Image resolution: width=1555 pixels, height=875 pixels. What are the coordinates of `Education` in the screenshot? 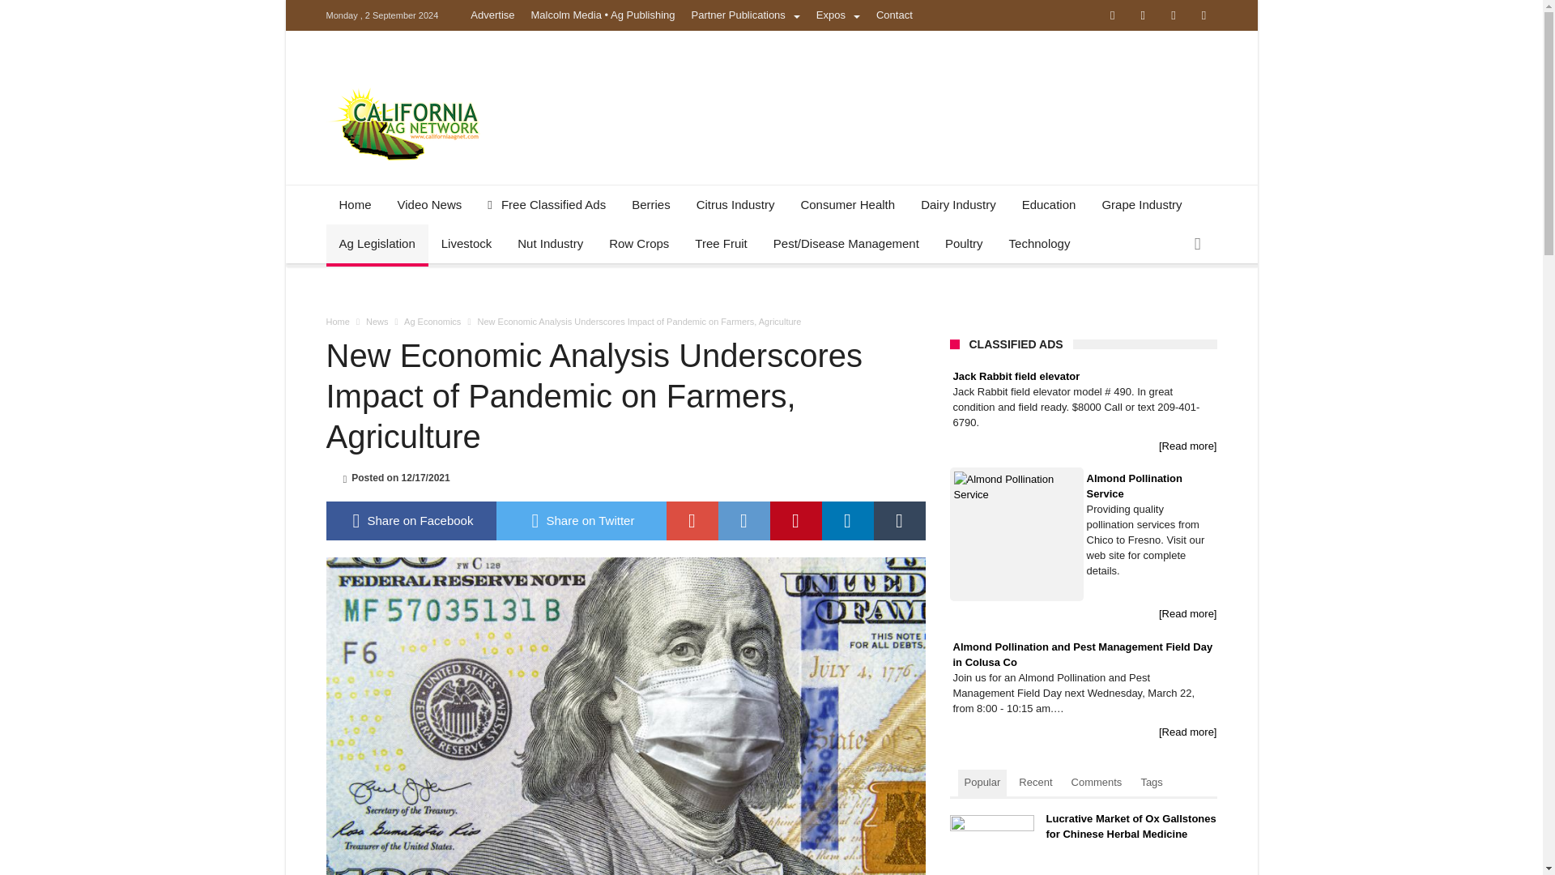 It's located at (1050, 204).